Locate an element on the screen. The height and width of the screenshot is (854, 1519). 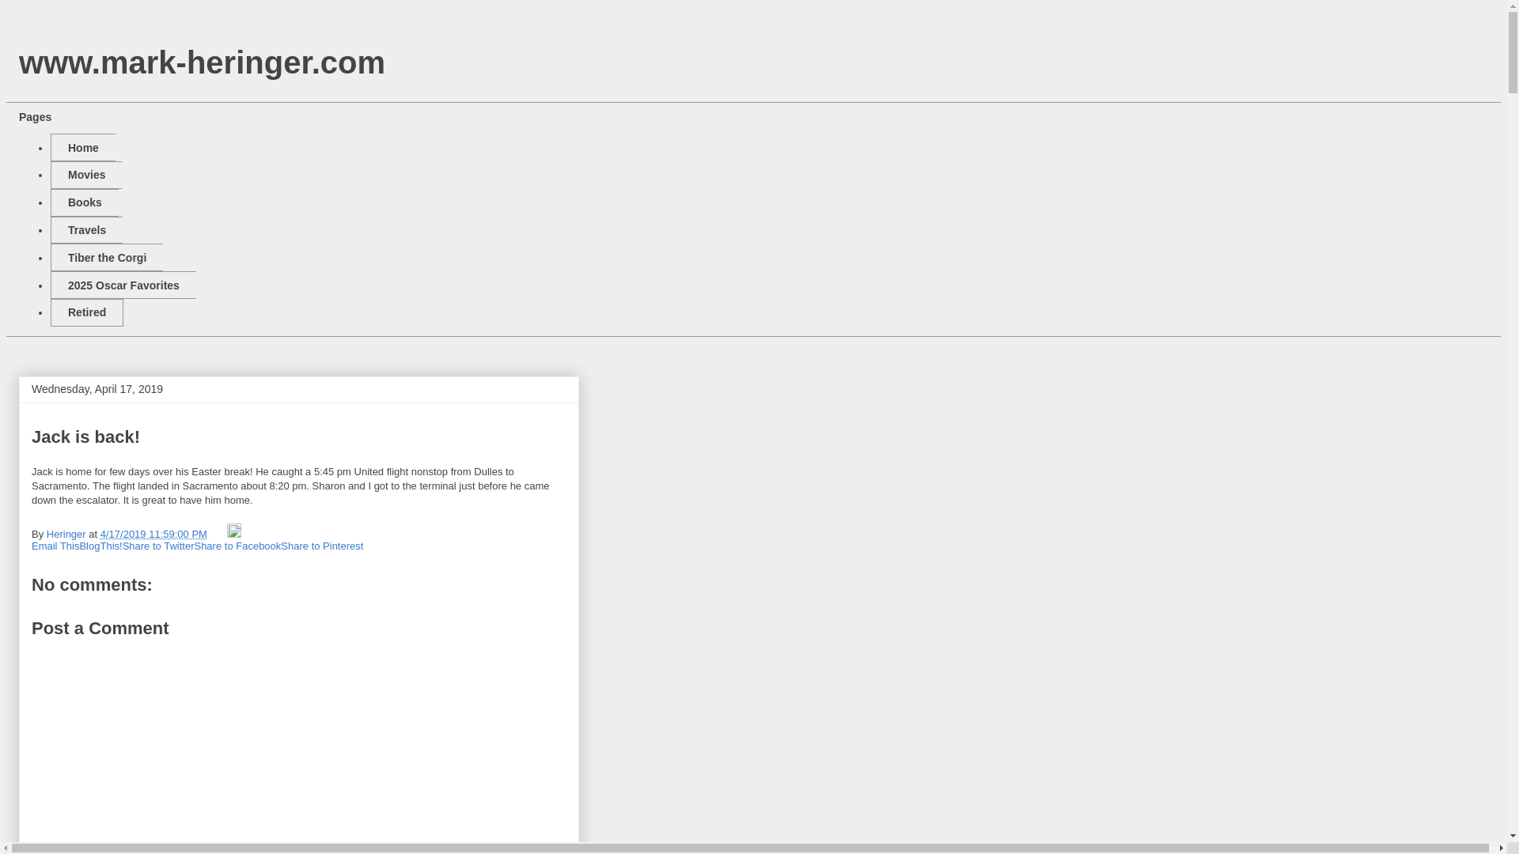
Email Post is located at coordinates (219, 534).